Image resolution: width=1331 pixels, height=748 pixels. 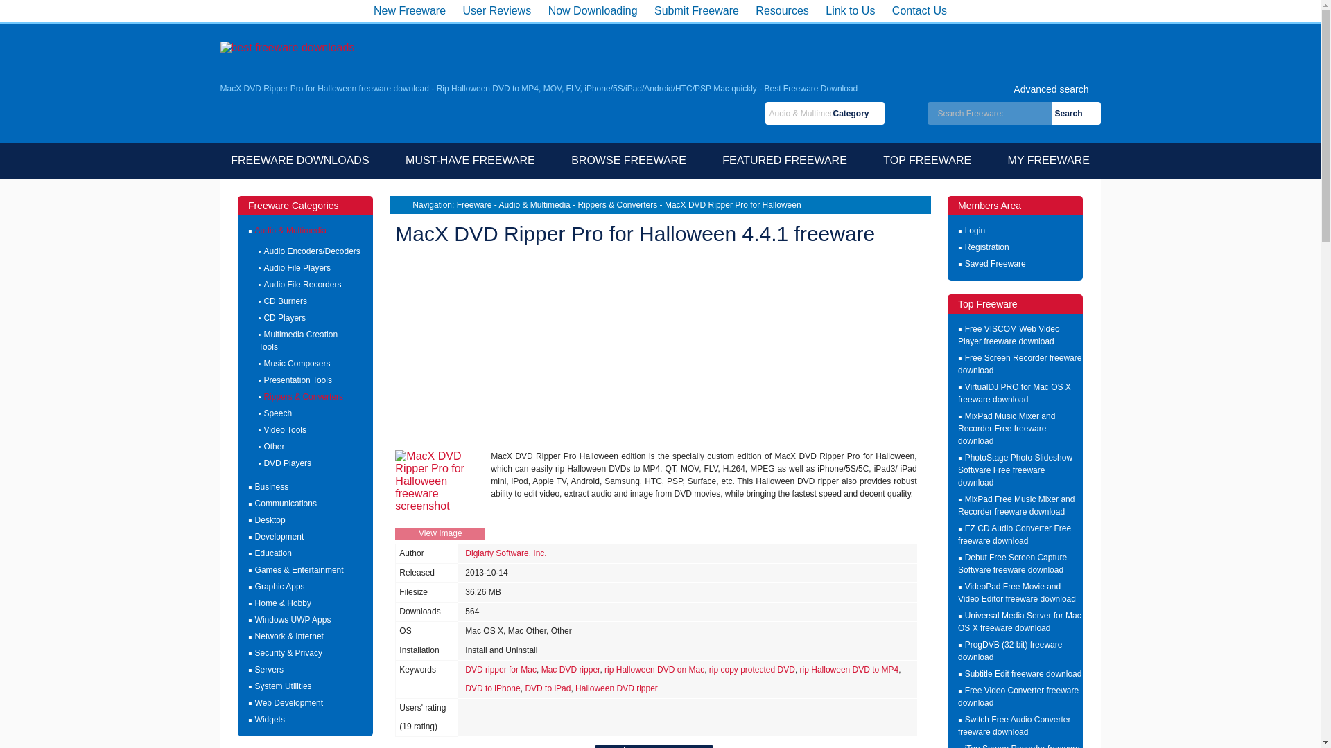 I want to click on Advanced search, so click(x=593, y=10).